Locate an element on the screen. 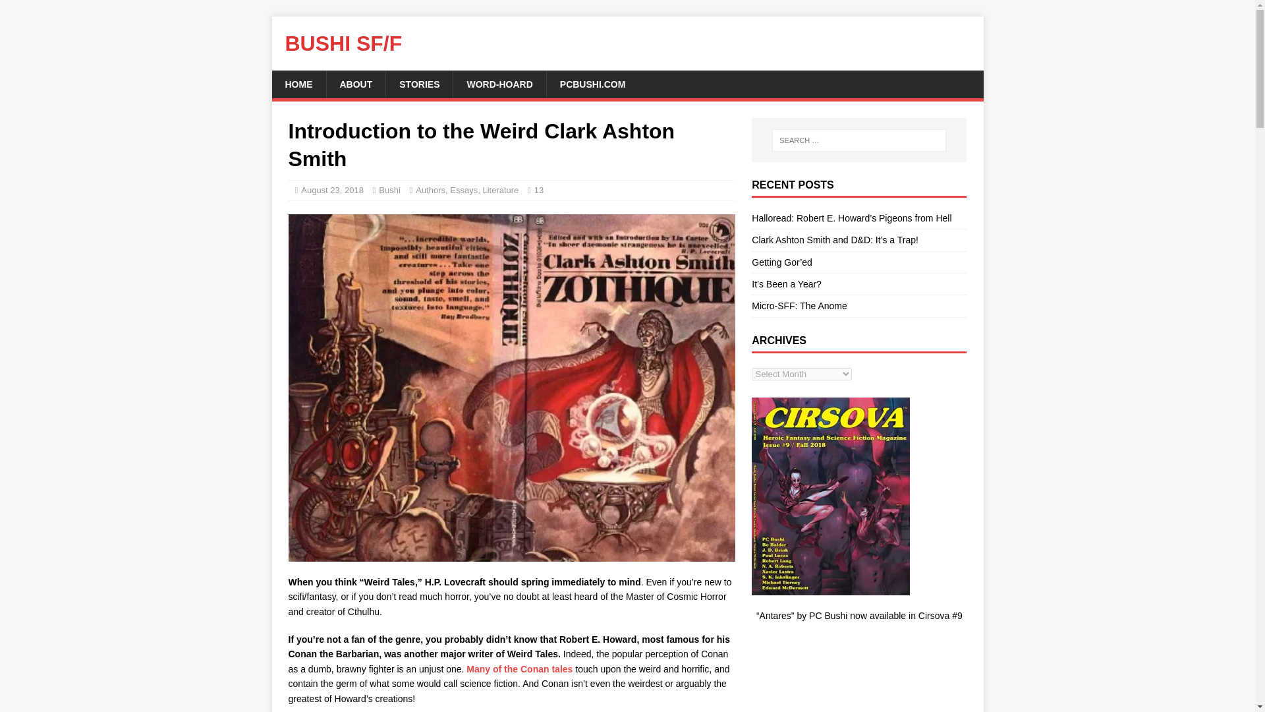 The width and height of the screenshot is (1265, 712). Many of the Conan tales is located at coordinates (519, 668).